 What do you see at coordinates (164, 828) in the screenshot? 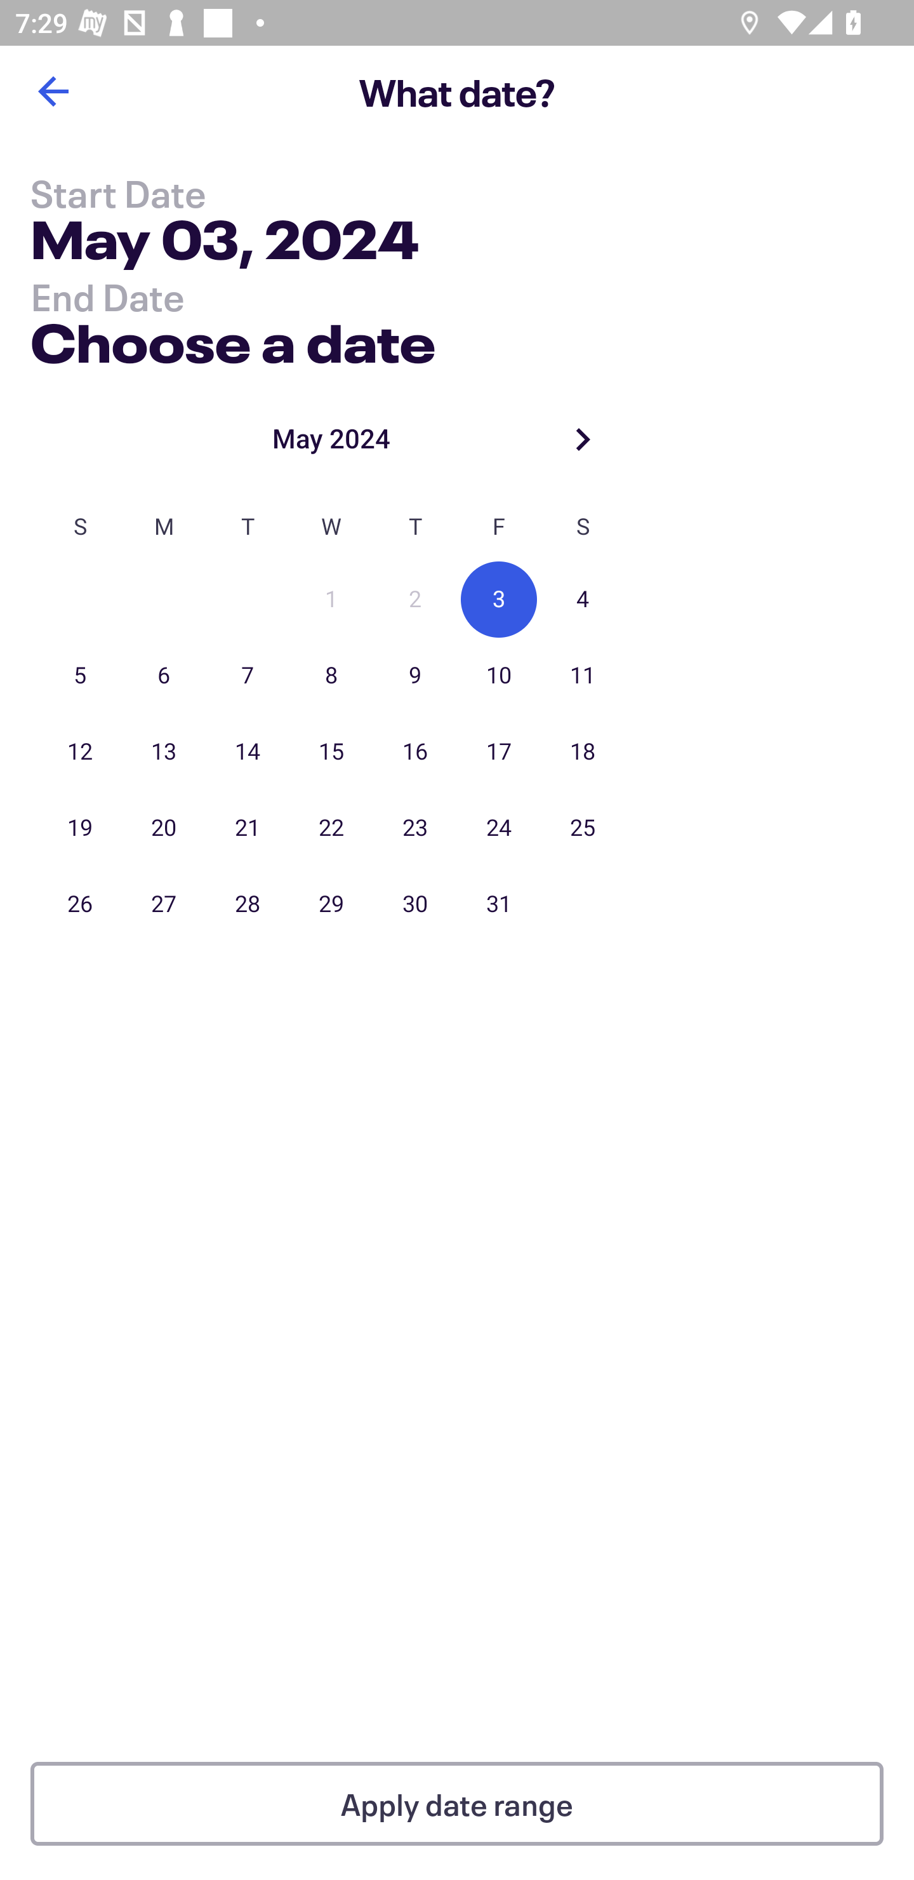
I see `20 20 May 2024` at bounding box center [164, 828].